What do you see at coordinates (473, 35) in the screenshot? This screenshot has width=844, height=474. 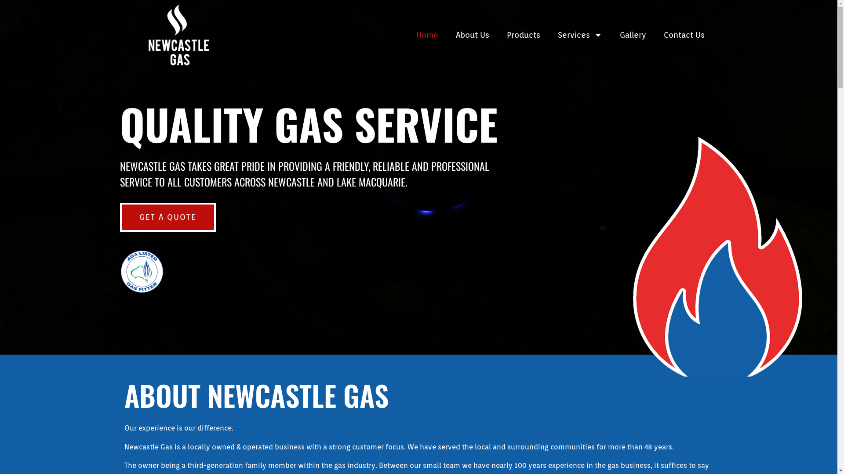 I see `About Us` at bounding box center [473, 35].